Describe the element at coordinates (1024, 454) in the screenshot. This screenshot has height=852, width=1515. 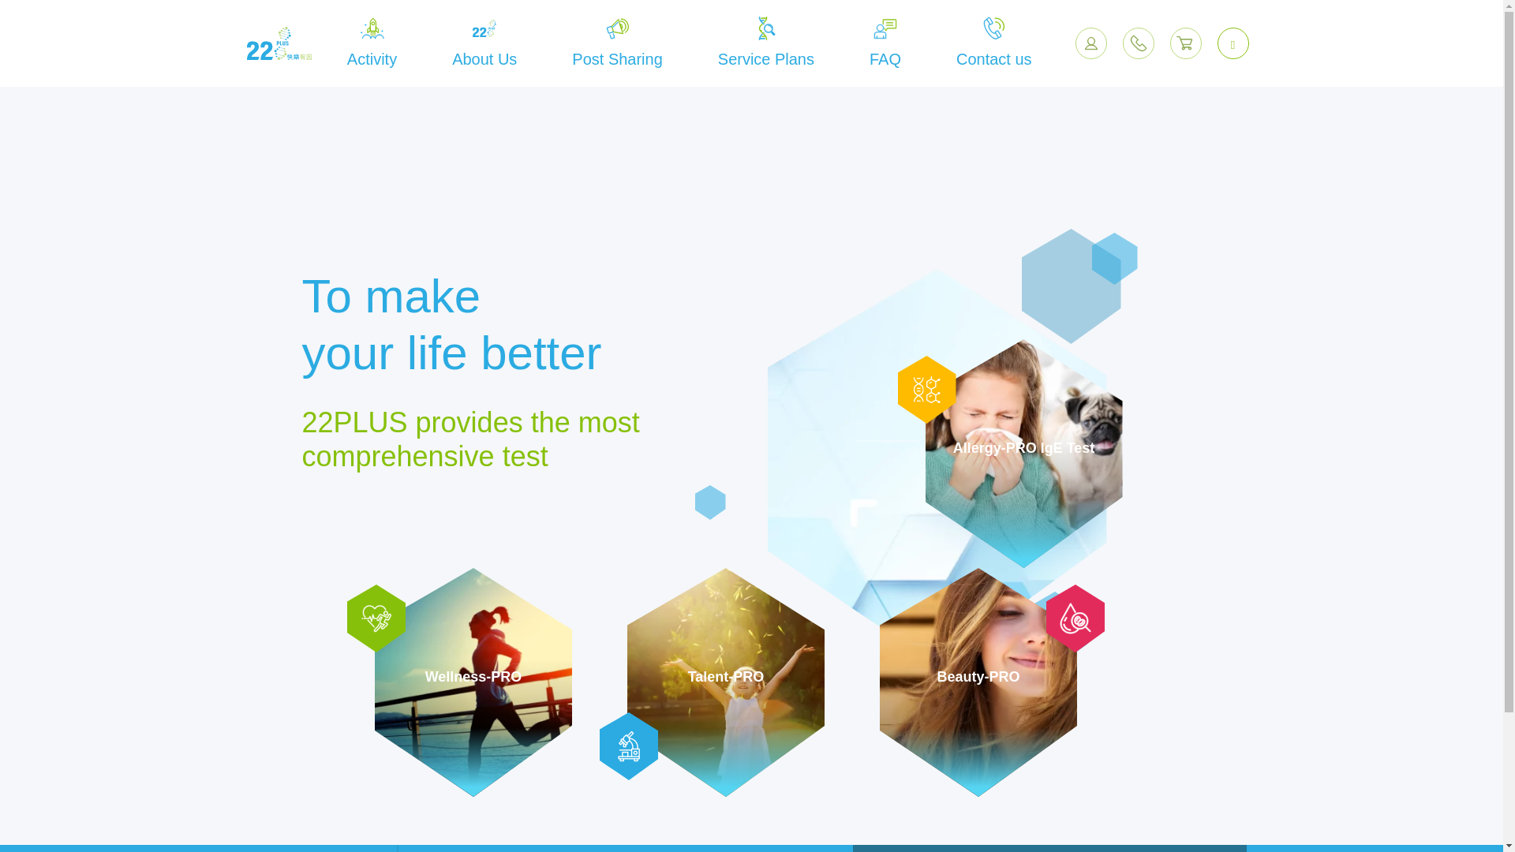
I see `Allergy-PRO IgE Test` at that location.